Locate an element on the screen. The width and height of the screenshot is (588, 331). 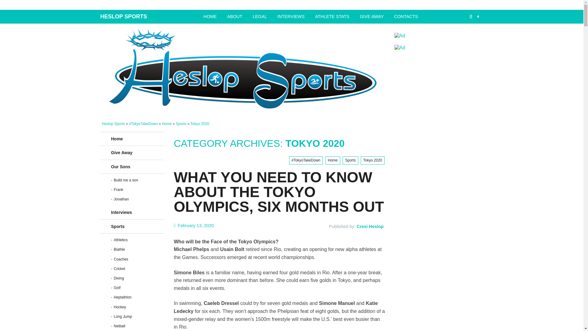
INTERVIEWS is located at coordinates (291, 17).